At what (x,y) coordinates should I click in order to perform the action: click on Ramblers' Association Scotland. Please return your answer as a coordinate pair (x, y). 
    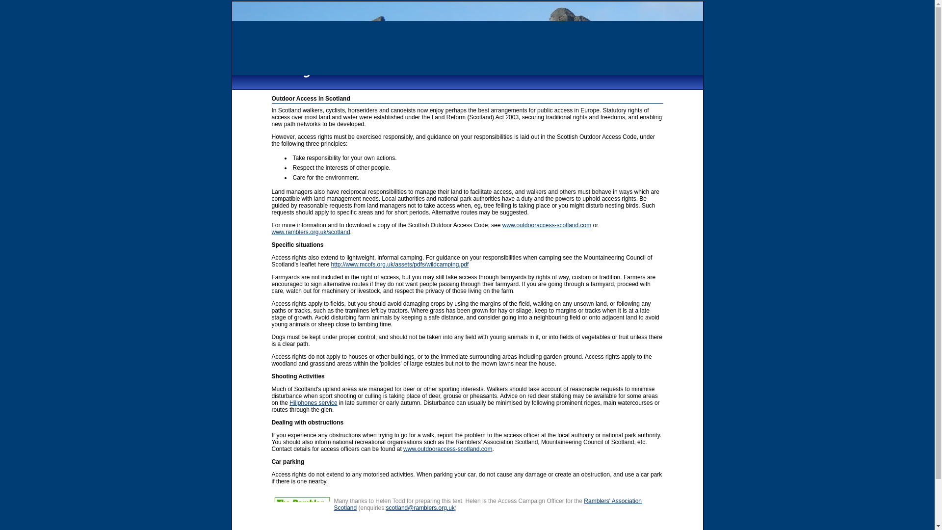
    Looking at the image, I should click on (487, 504).